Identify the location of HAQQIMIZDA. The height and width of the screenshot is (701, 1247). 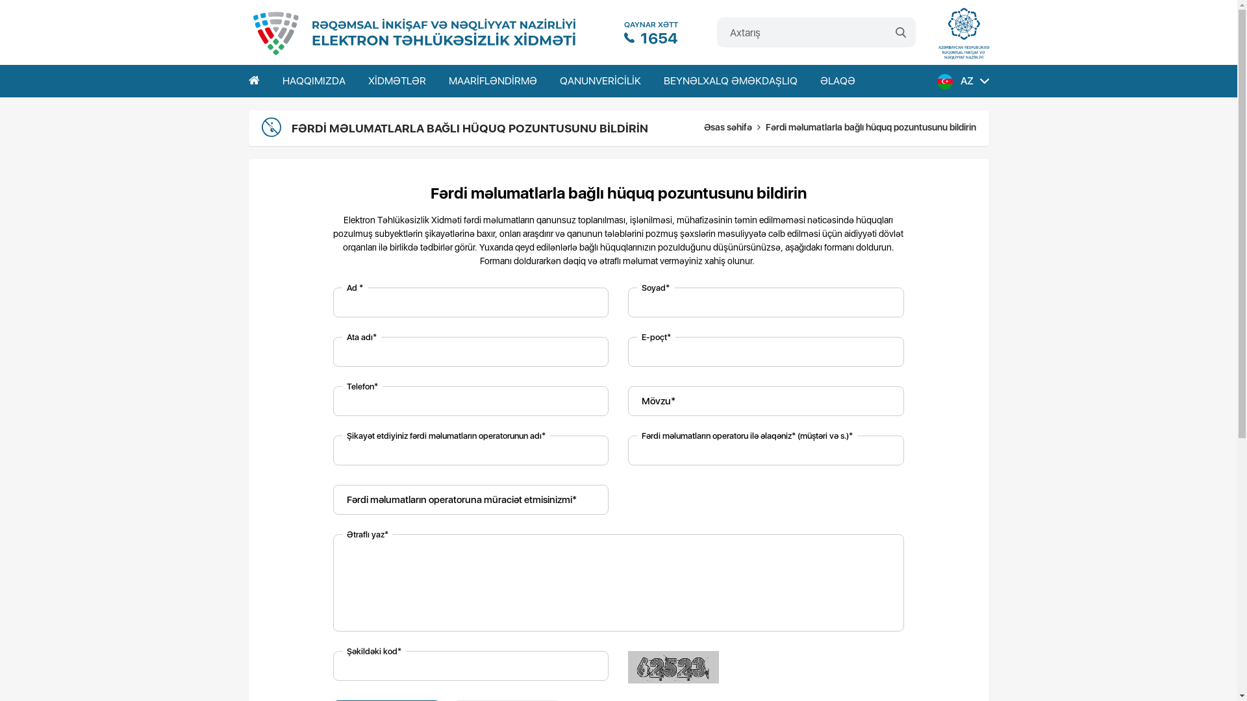
(313, 81).